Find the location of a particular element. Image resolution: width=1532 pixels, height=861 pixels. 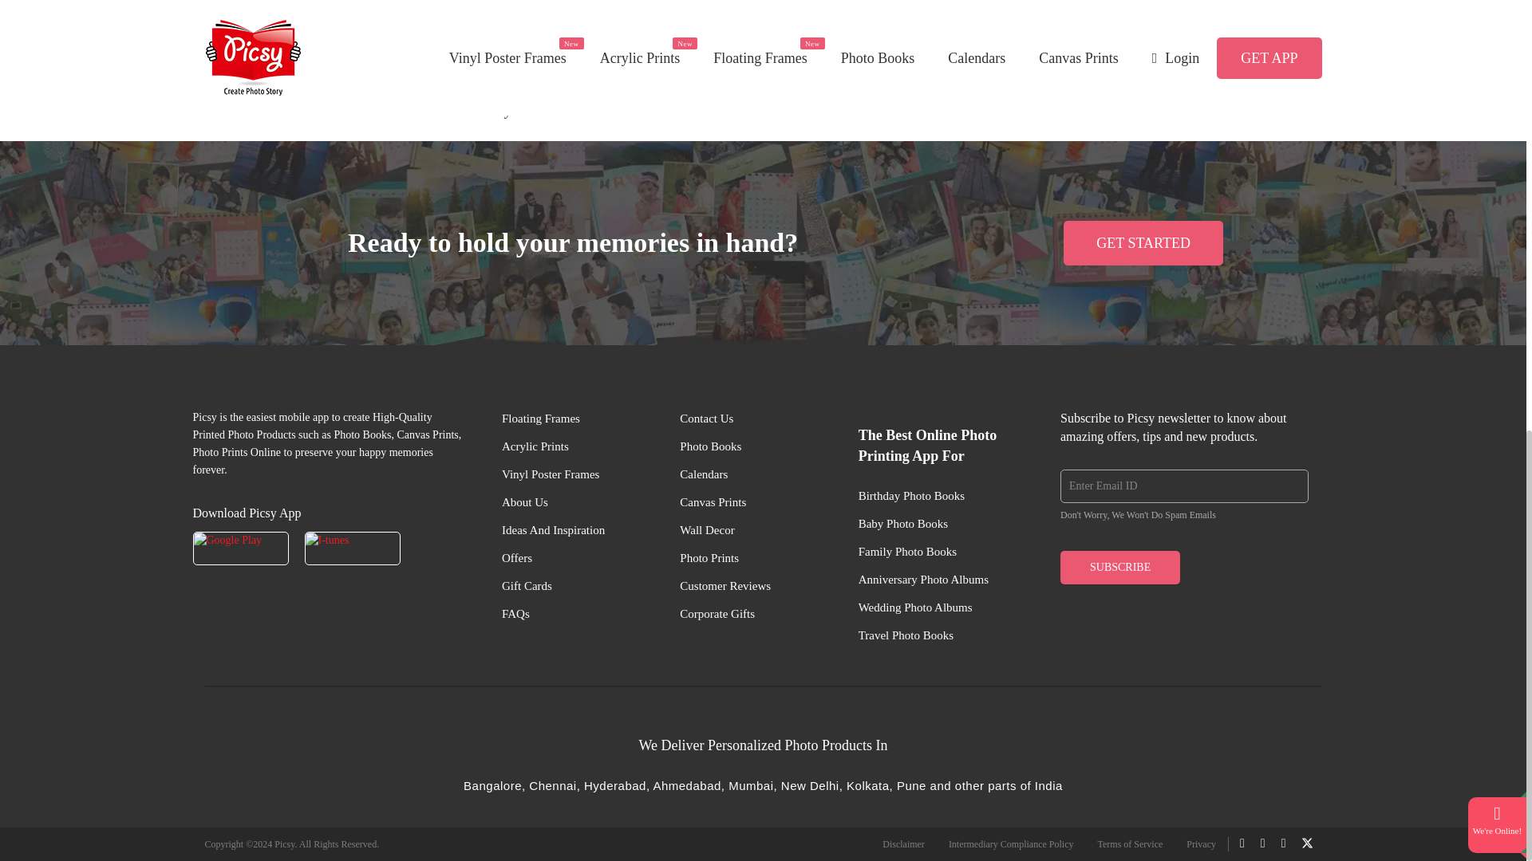

Offers is located at coordinates (517, 558).